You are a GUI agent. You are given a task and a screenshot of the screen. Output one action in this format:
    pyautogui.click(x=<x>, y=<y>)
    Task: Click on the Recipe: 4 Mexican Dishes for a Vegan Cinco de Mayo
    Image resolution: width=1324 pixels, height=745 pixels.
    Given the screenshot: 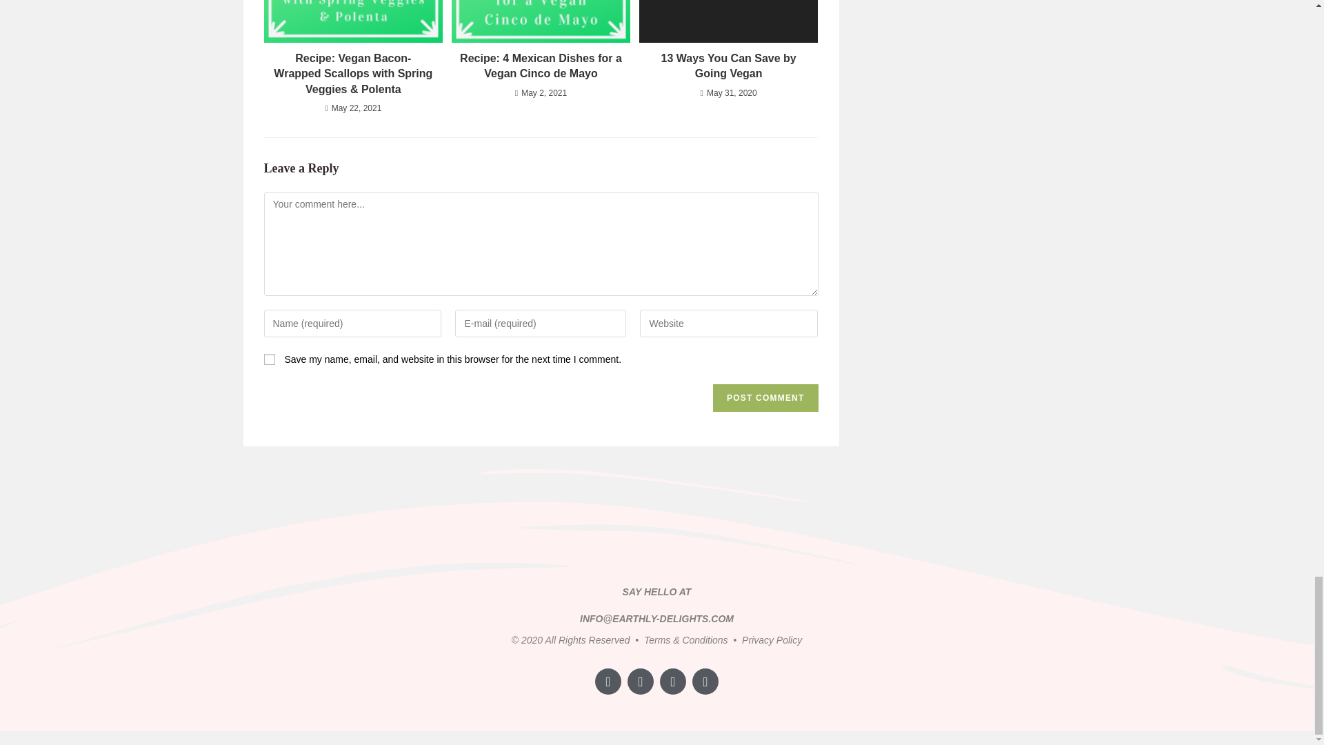 What is the action you would take?
    pyautogui.click(x=541, y=66)
    